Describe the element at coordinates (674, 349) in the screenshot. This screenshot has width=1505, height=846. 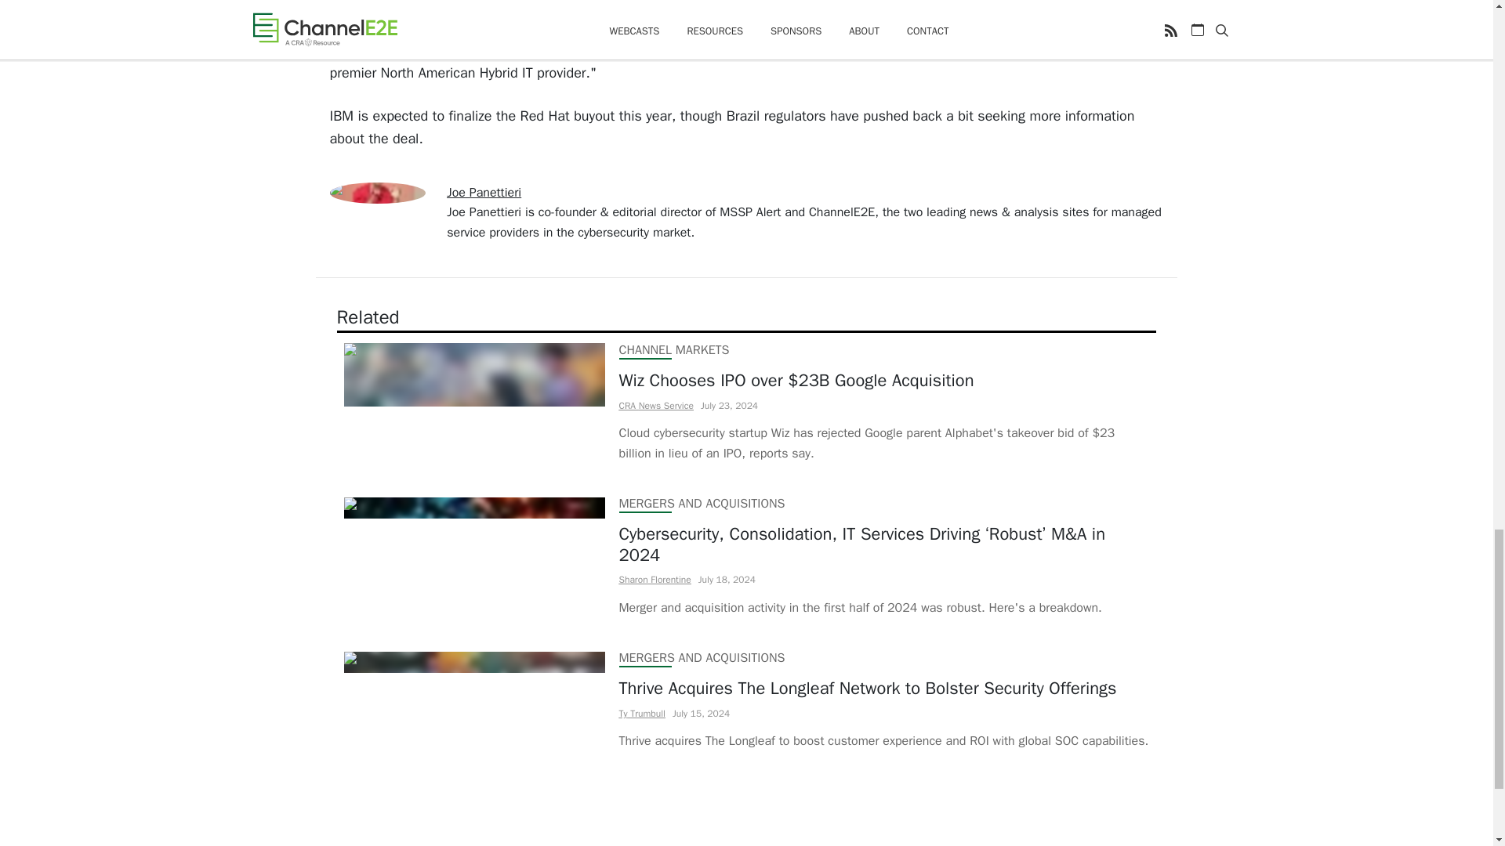
I see `CHANNEL MARKETS` at that location.